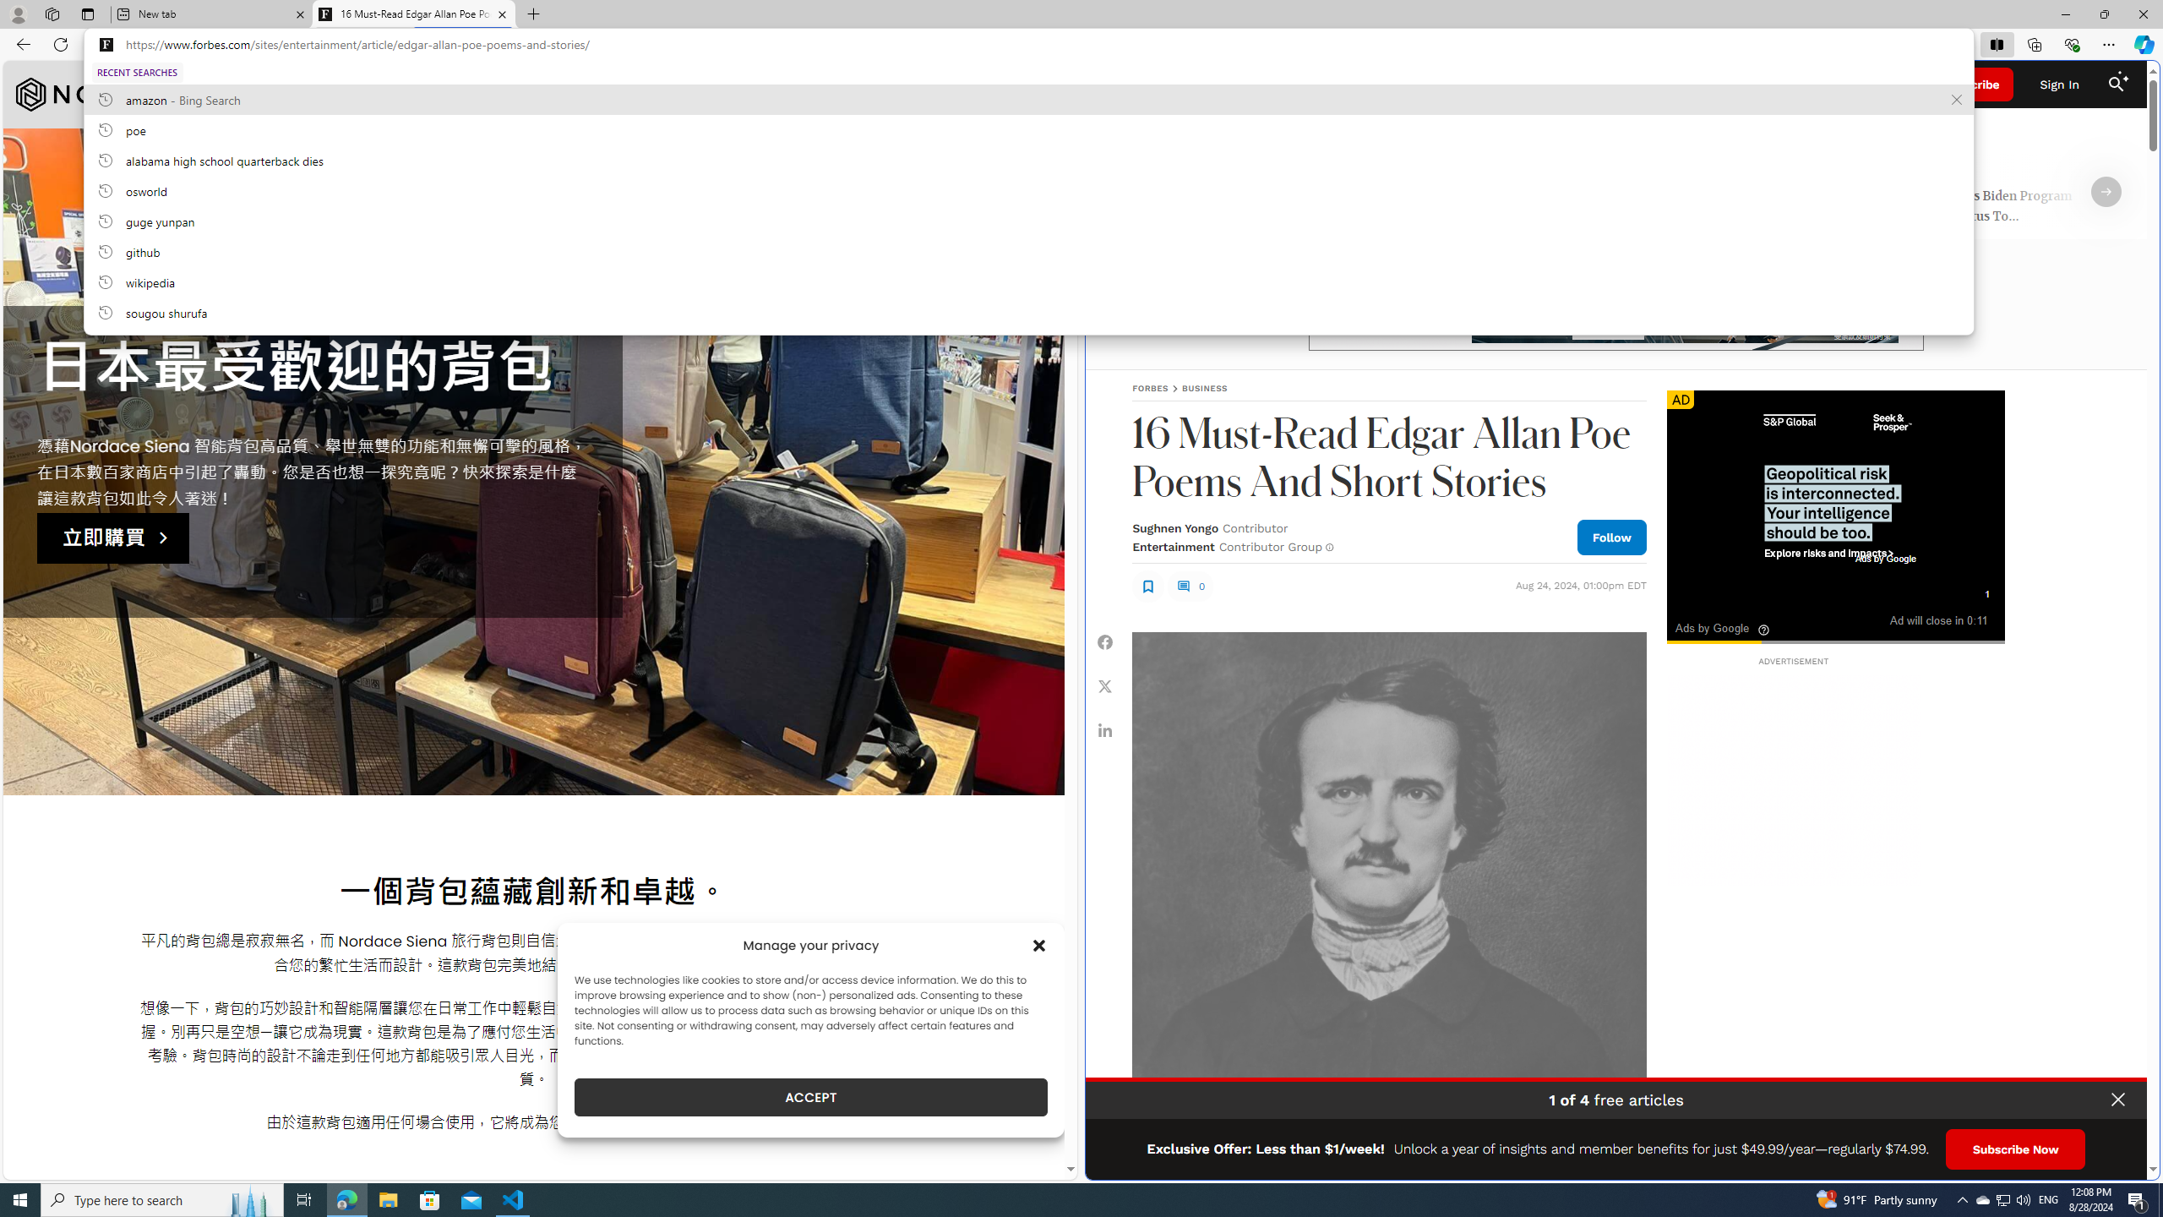 This screenshot has height=1217, width=2163. What do you see at coordinates (1835, 641) in the screenshot?
I see `Seek` at bounding box center [1835, 641].